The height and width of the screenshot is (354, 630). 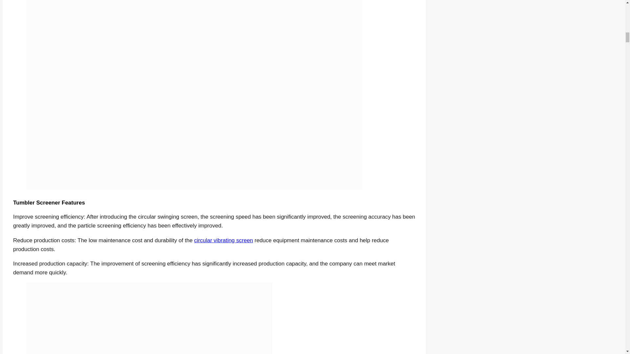 I want to click on circular vibrating screen, so click(x=223, y=240).